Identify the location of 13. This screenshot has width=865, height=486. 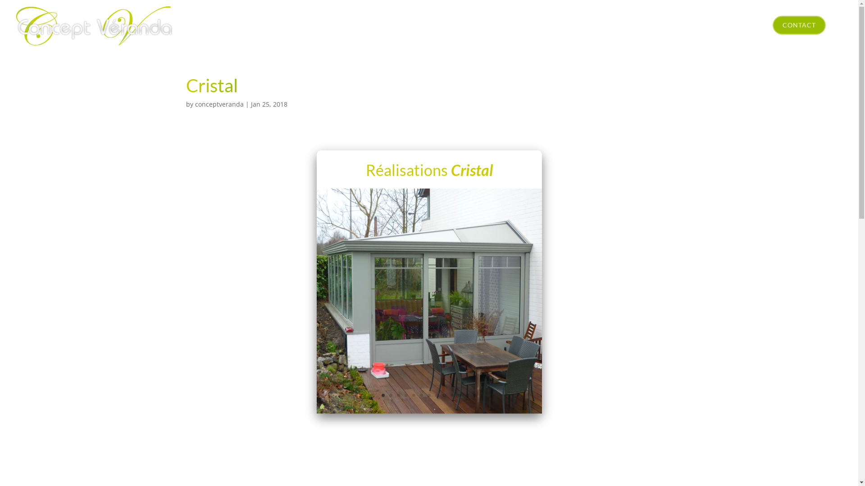
(475, 395).